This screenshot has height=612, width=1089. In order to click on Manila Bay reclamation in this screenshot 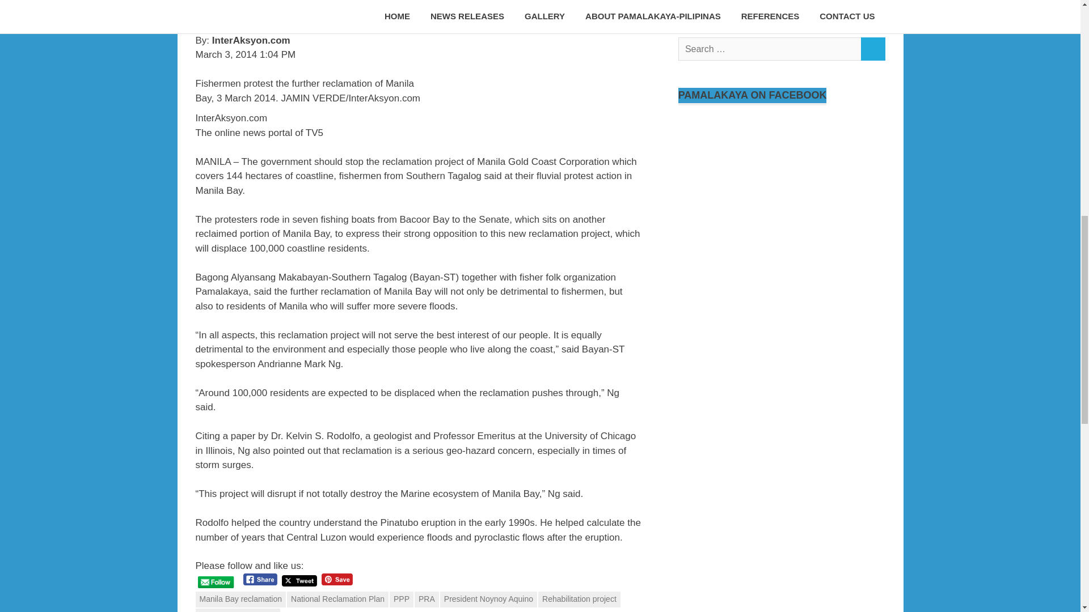, I will do `click(240, 600)`.